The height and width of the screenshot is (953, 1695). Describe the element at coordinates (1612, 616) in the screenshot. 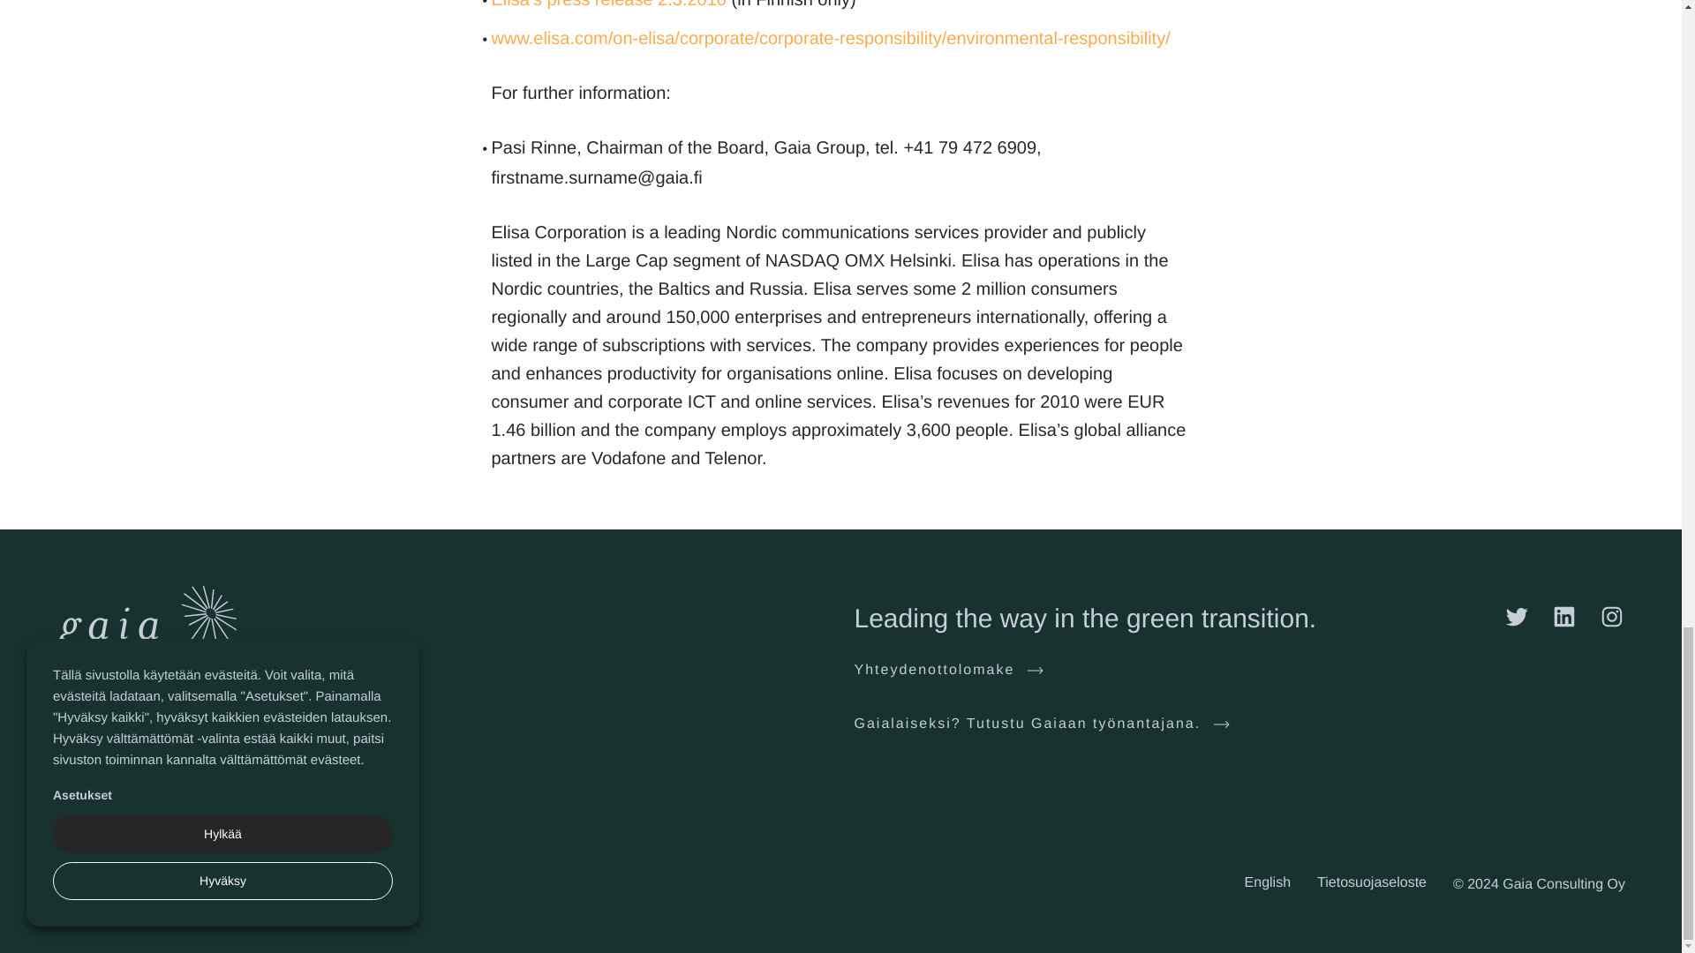

I see `Instagram` at that location.